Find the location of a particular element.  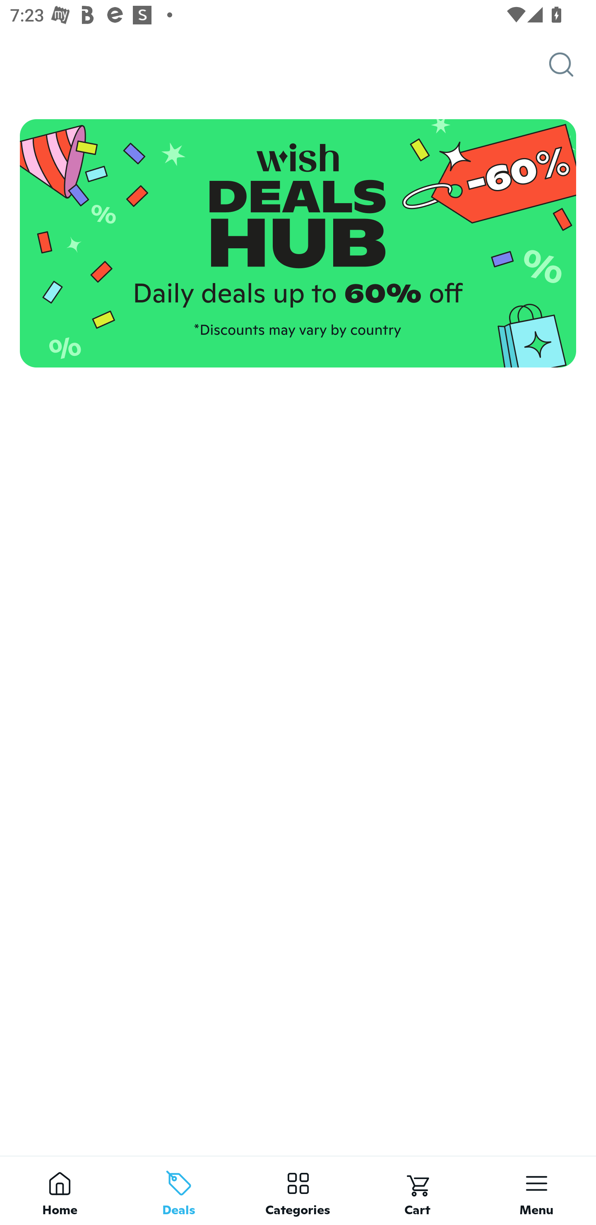

Cart is located at coordinates (417, 1190).